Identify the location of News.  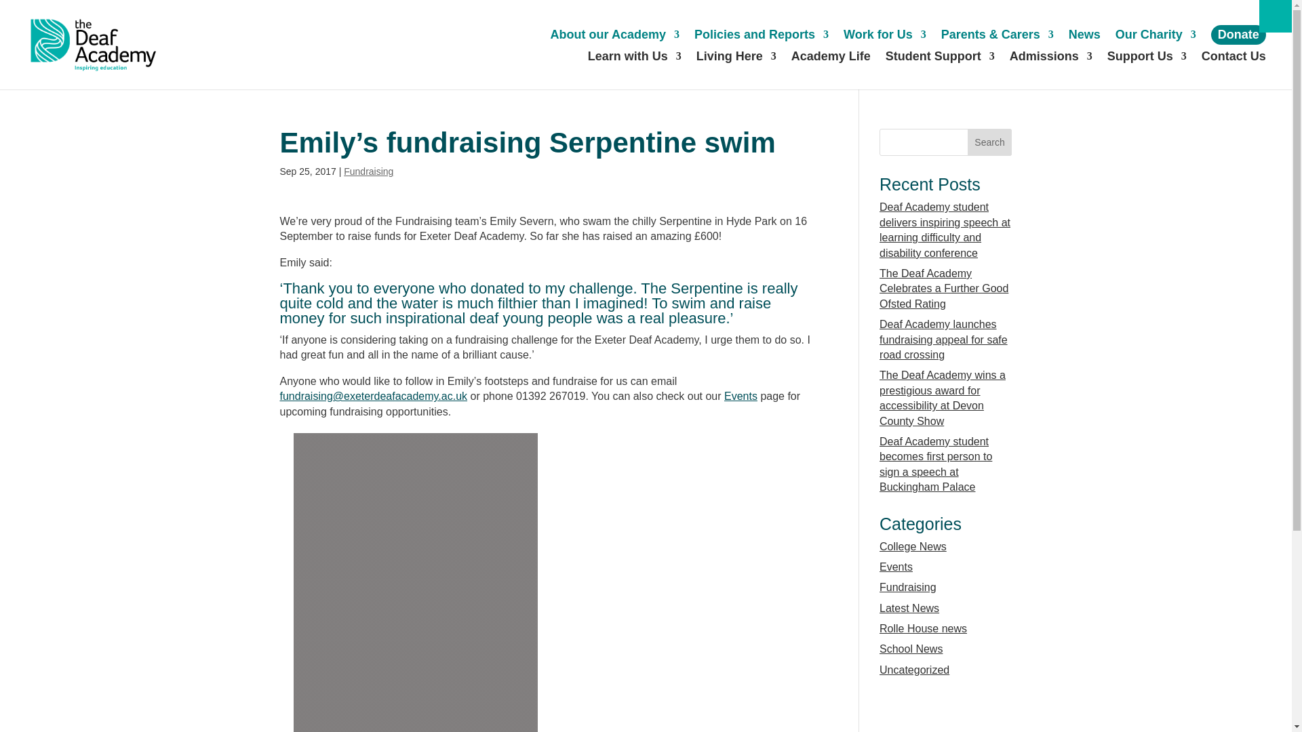
(1084, 37).